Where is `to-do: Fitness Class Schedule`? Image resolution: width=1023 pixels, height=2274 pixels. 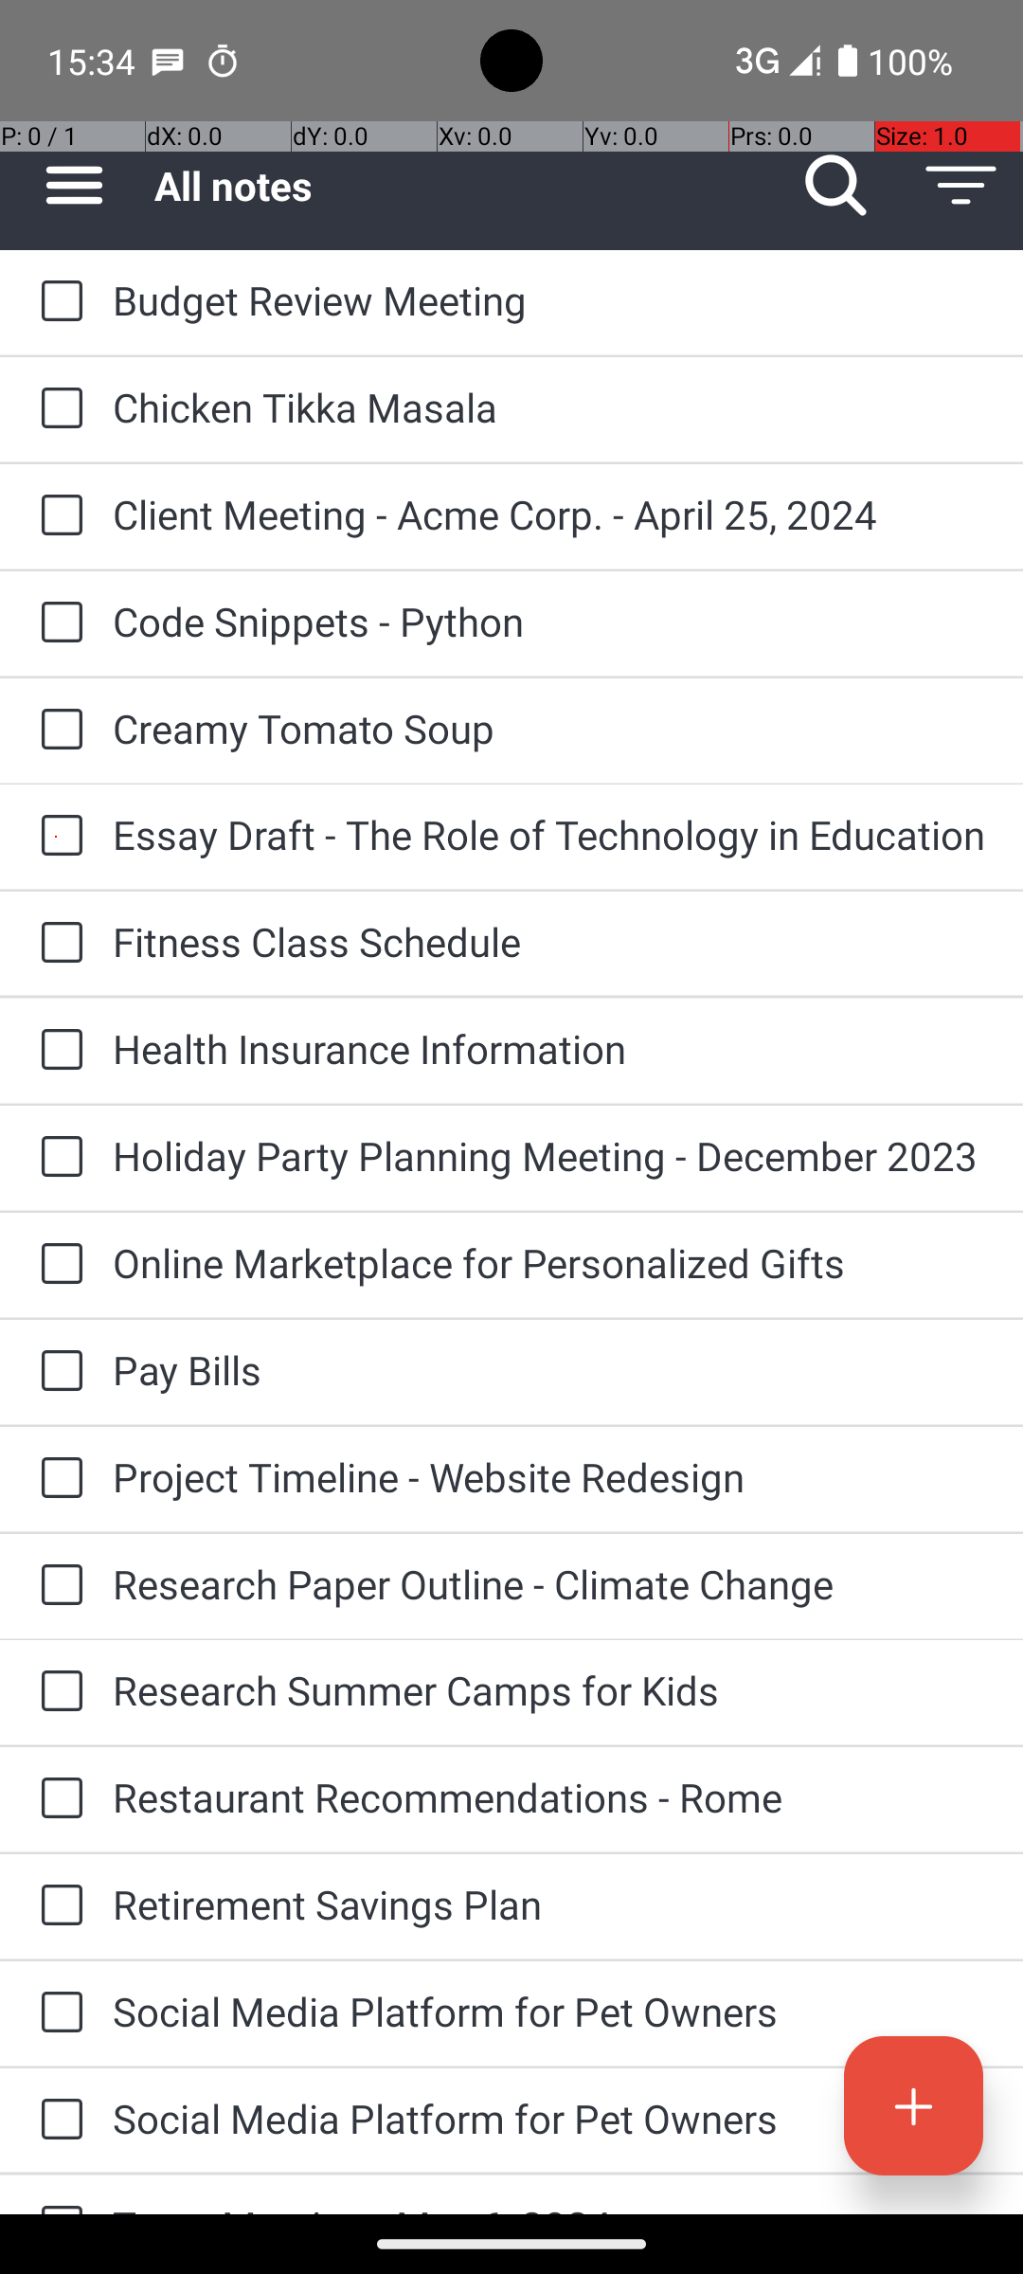
to-do: Fitness Class Schedule is located at coordinates (57, 944).